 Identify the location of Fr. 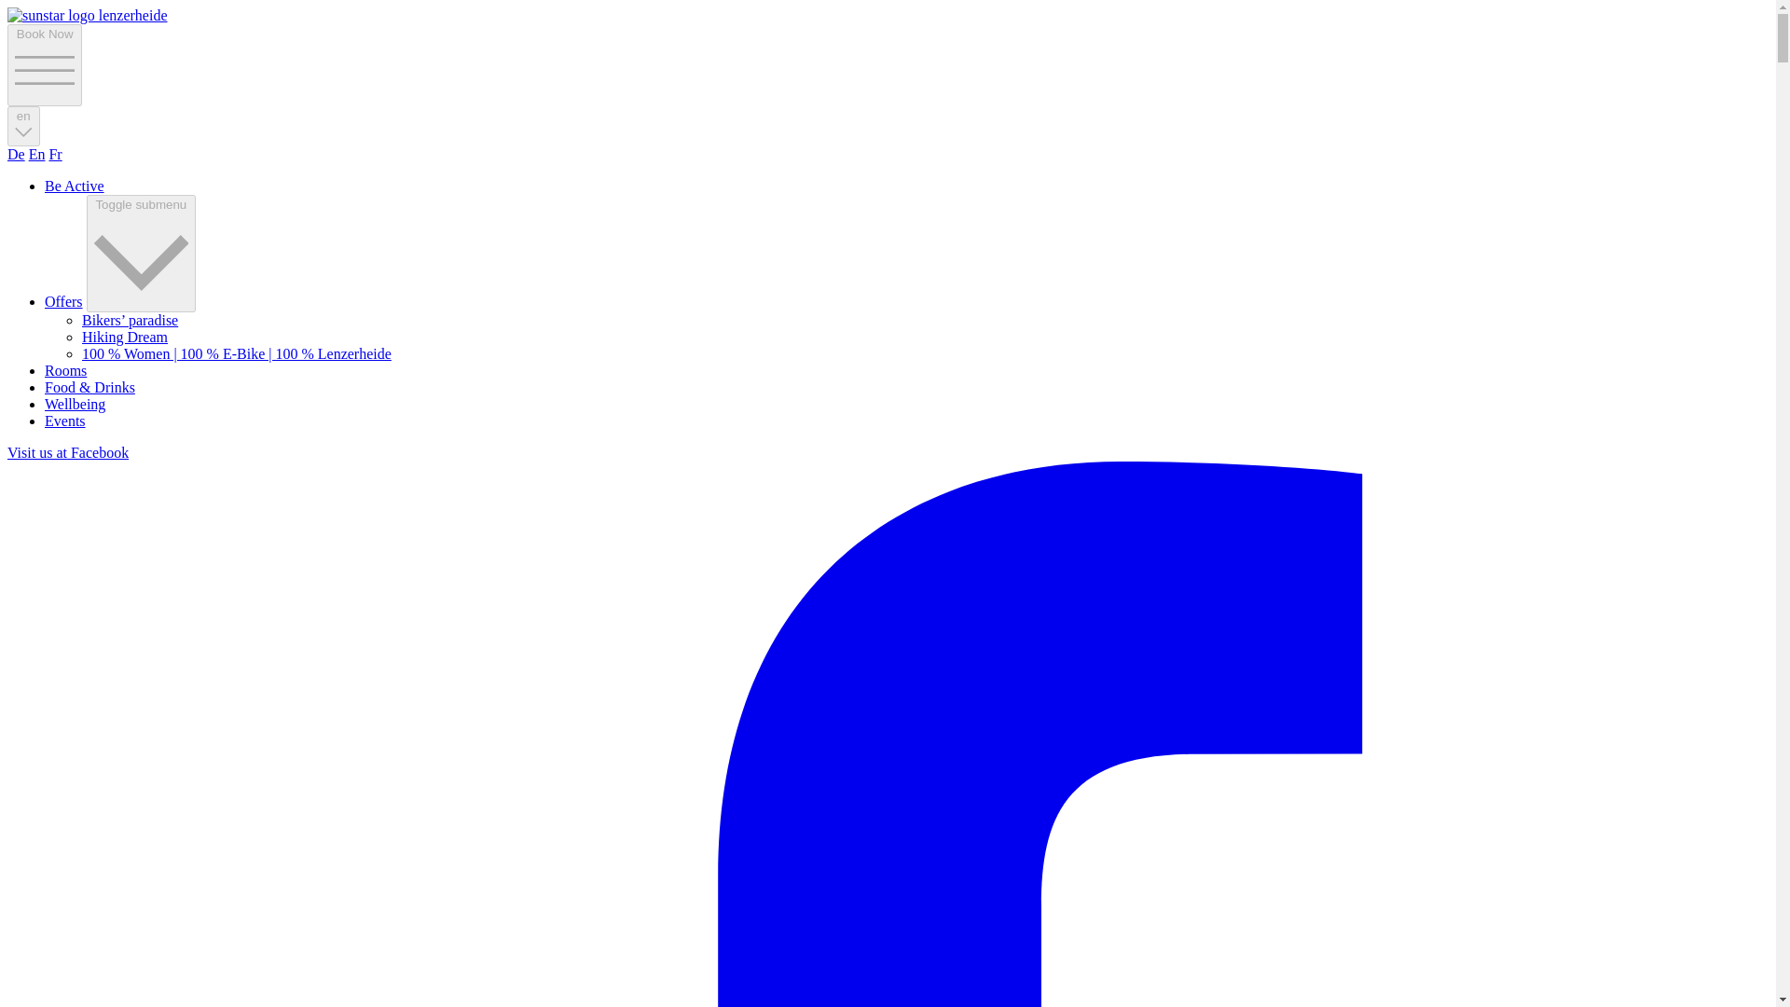
(54, 153).